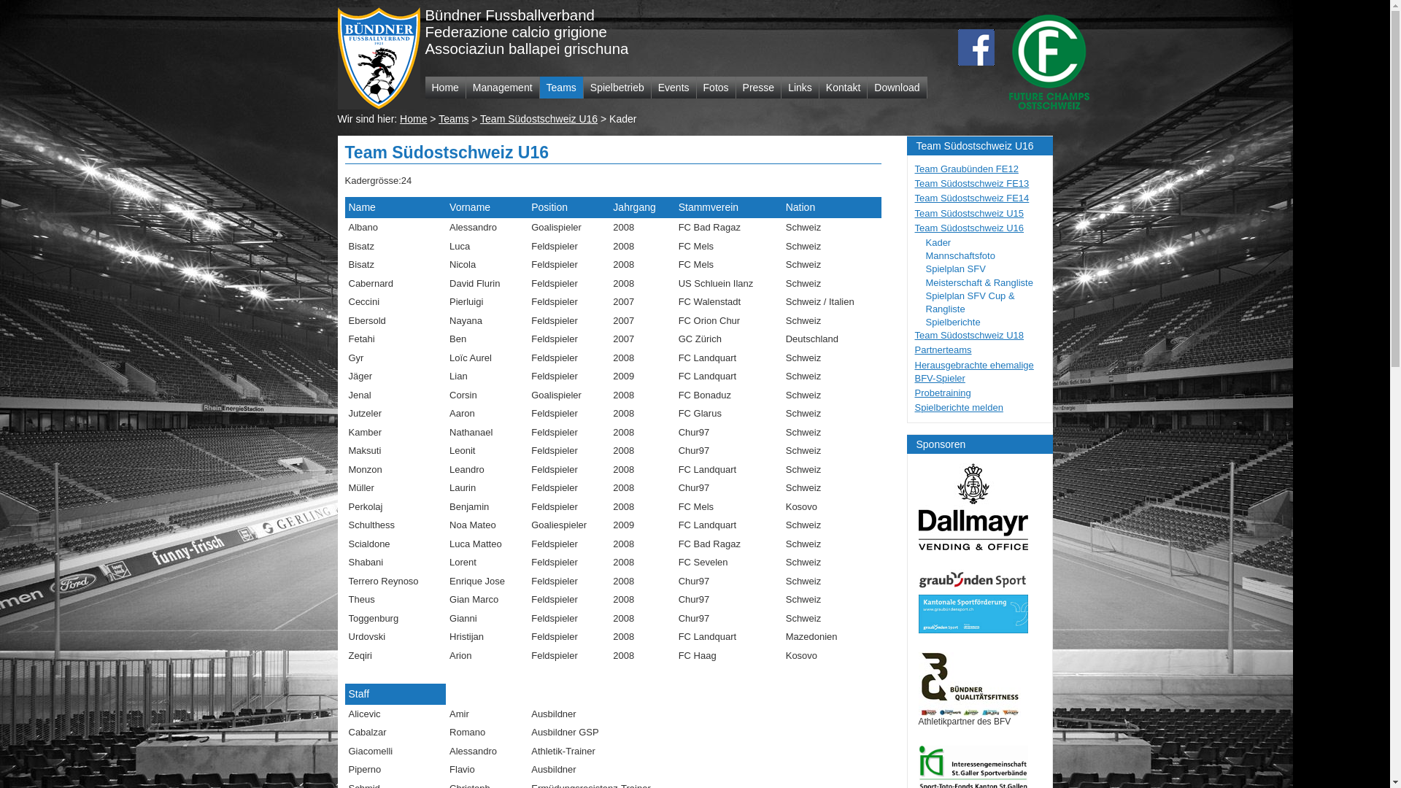 This screenshot has width=1401, height=788. I want to click on Spielbetrieb, so click(617, 88).